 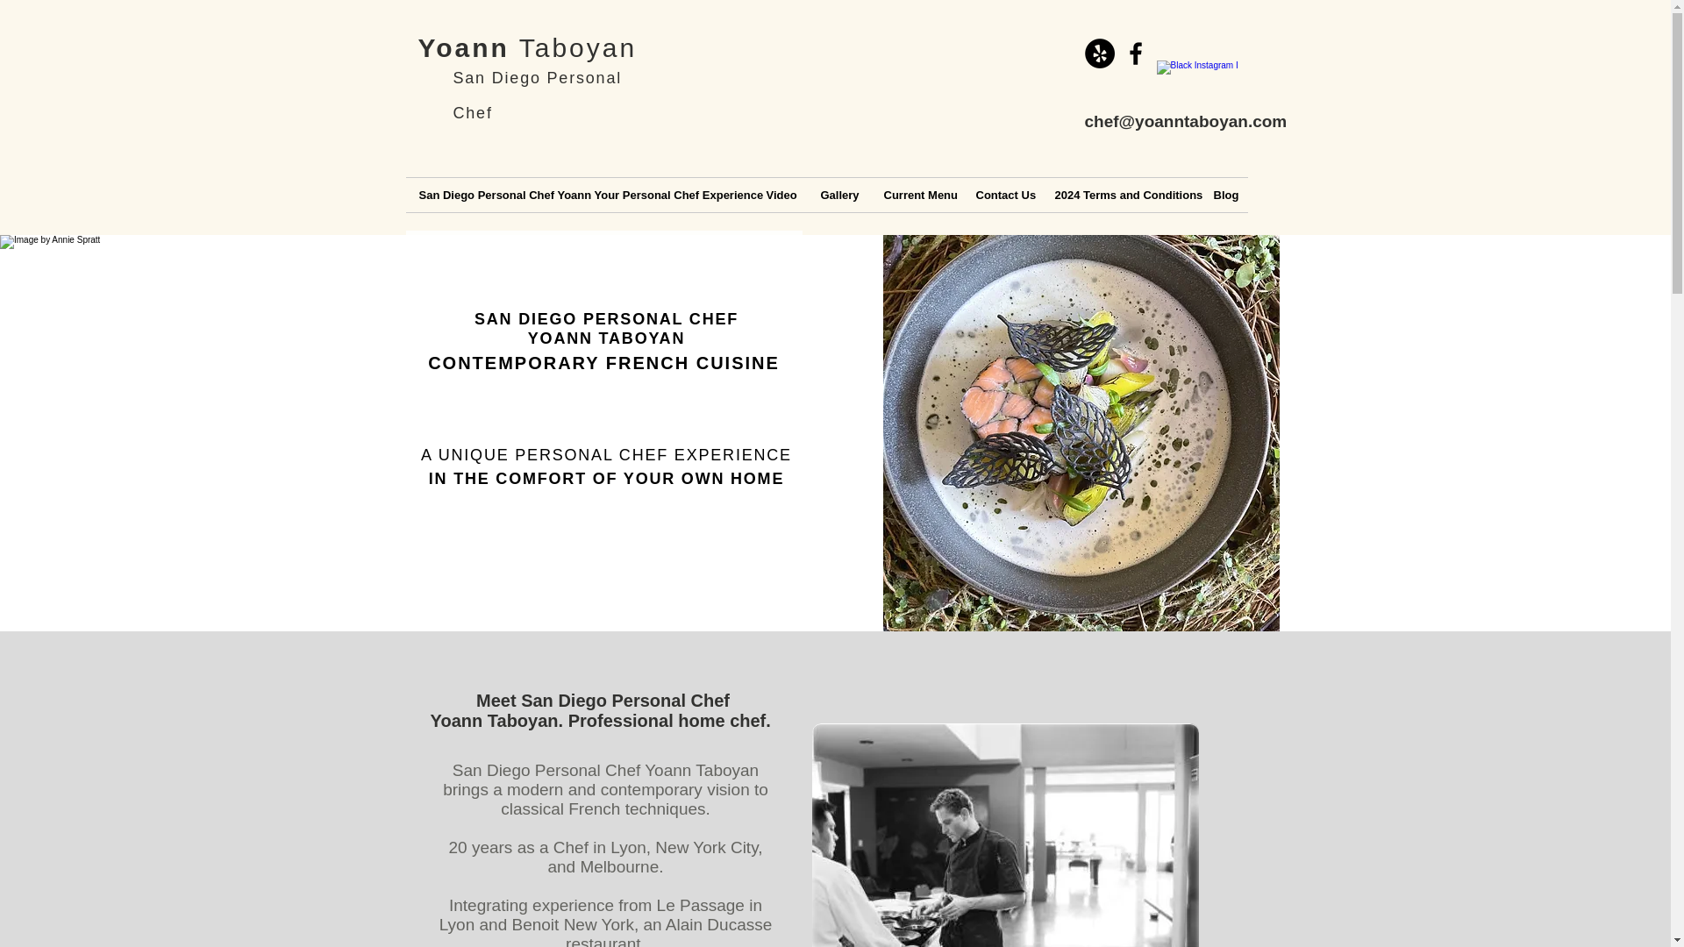 What do you see at coordinates (537, 95) in the screenshot?
I see `Personal Chef` at bounding box center [537, 95].